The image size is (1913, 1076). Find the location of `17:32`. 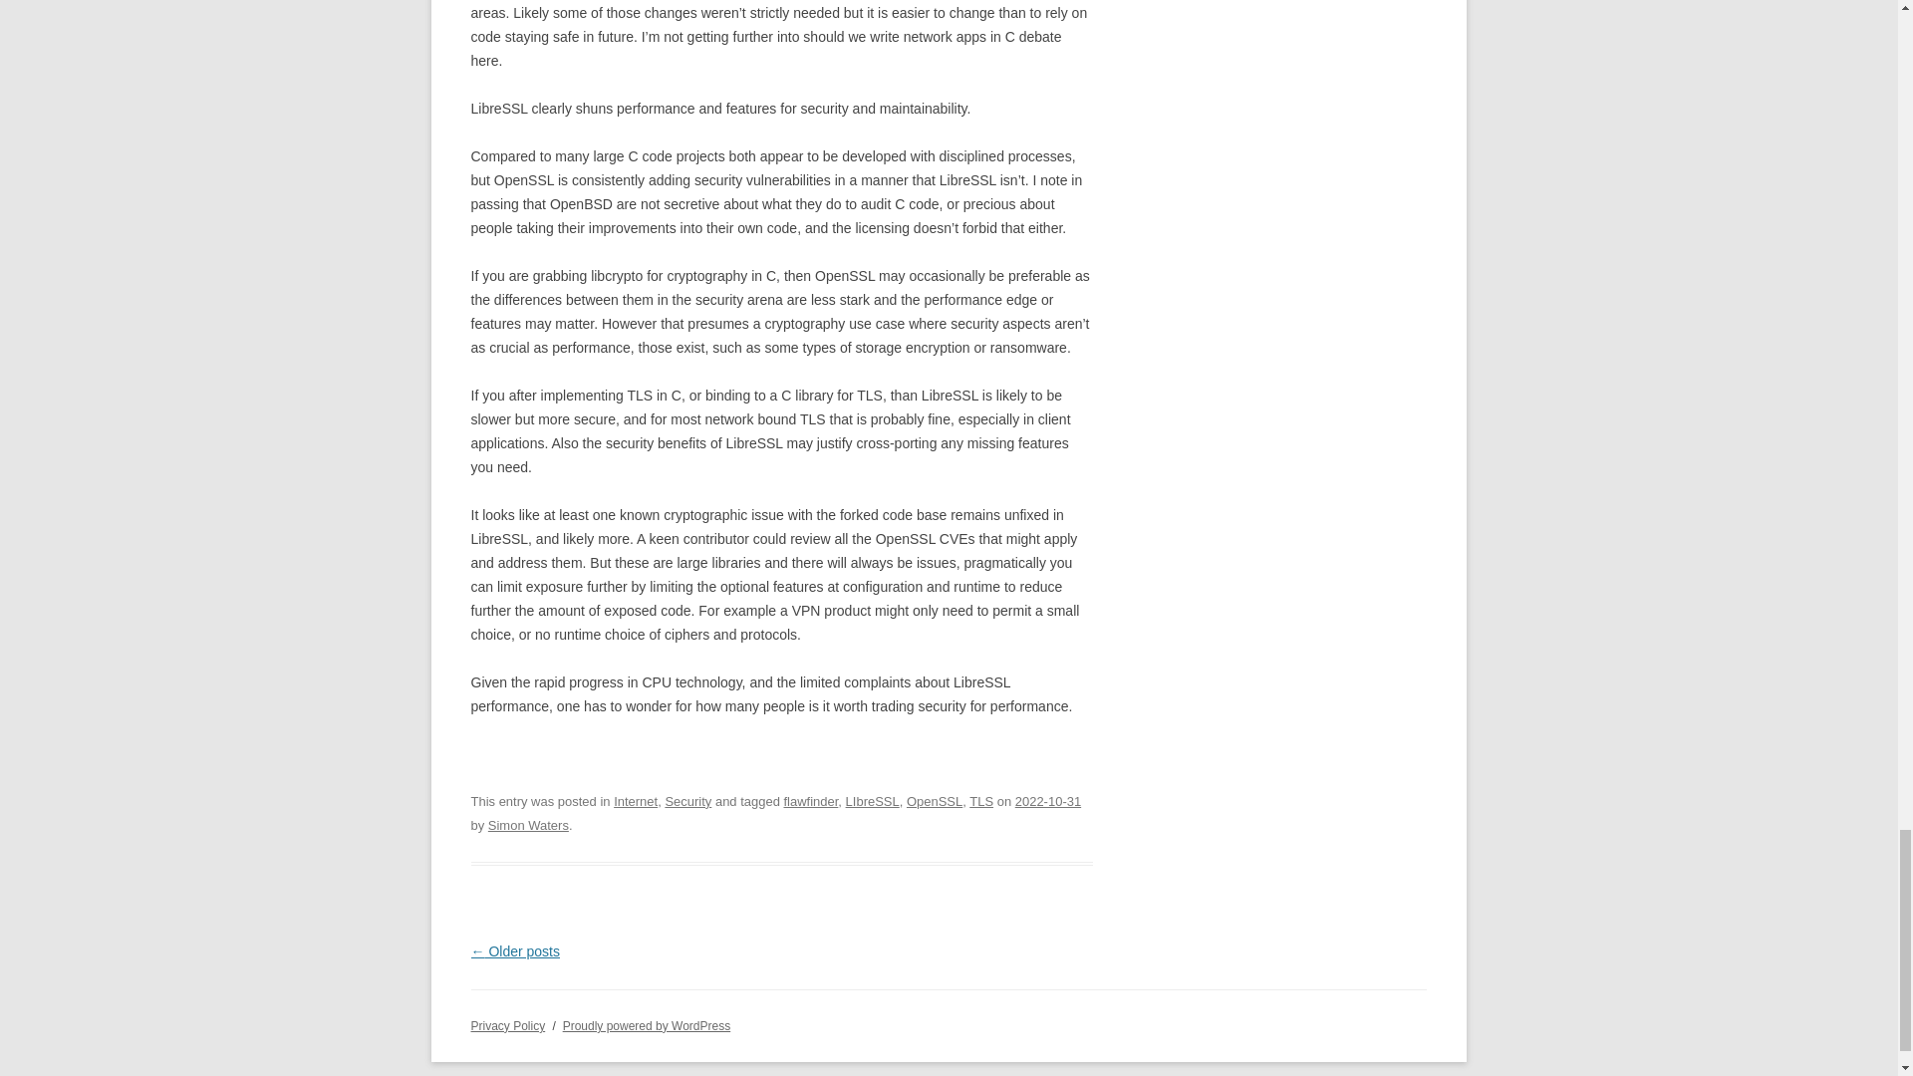

17:32 is located at coordinates (1048, 801).